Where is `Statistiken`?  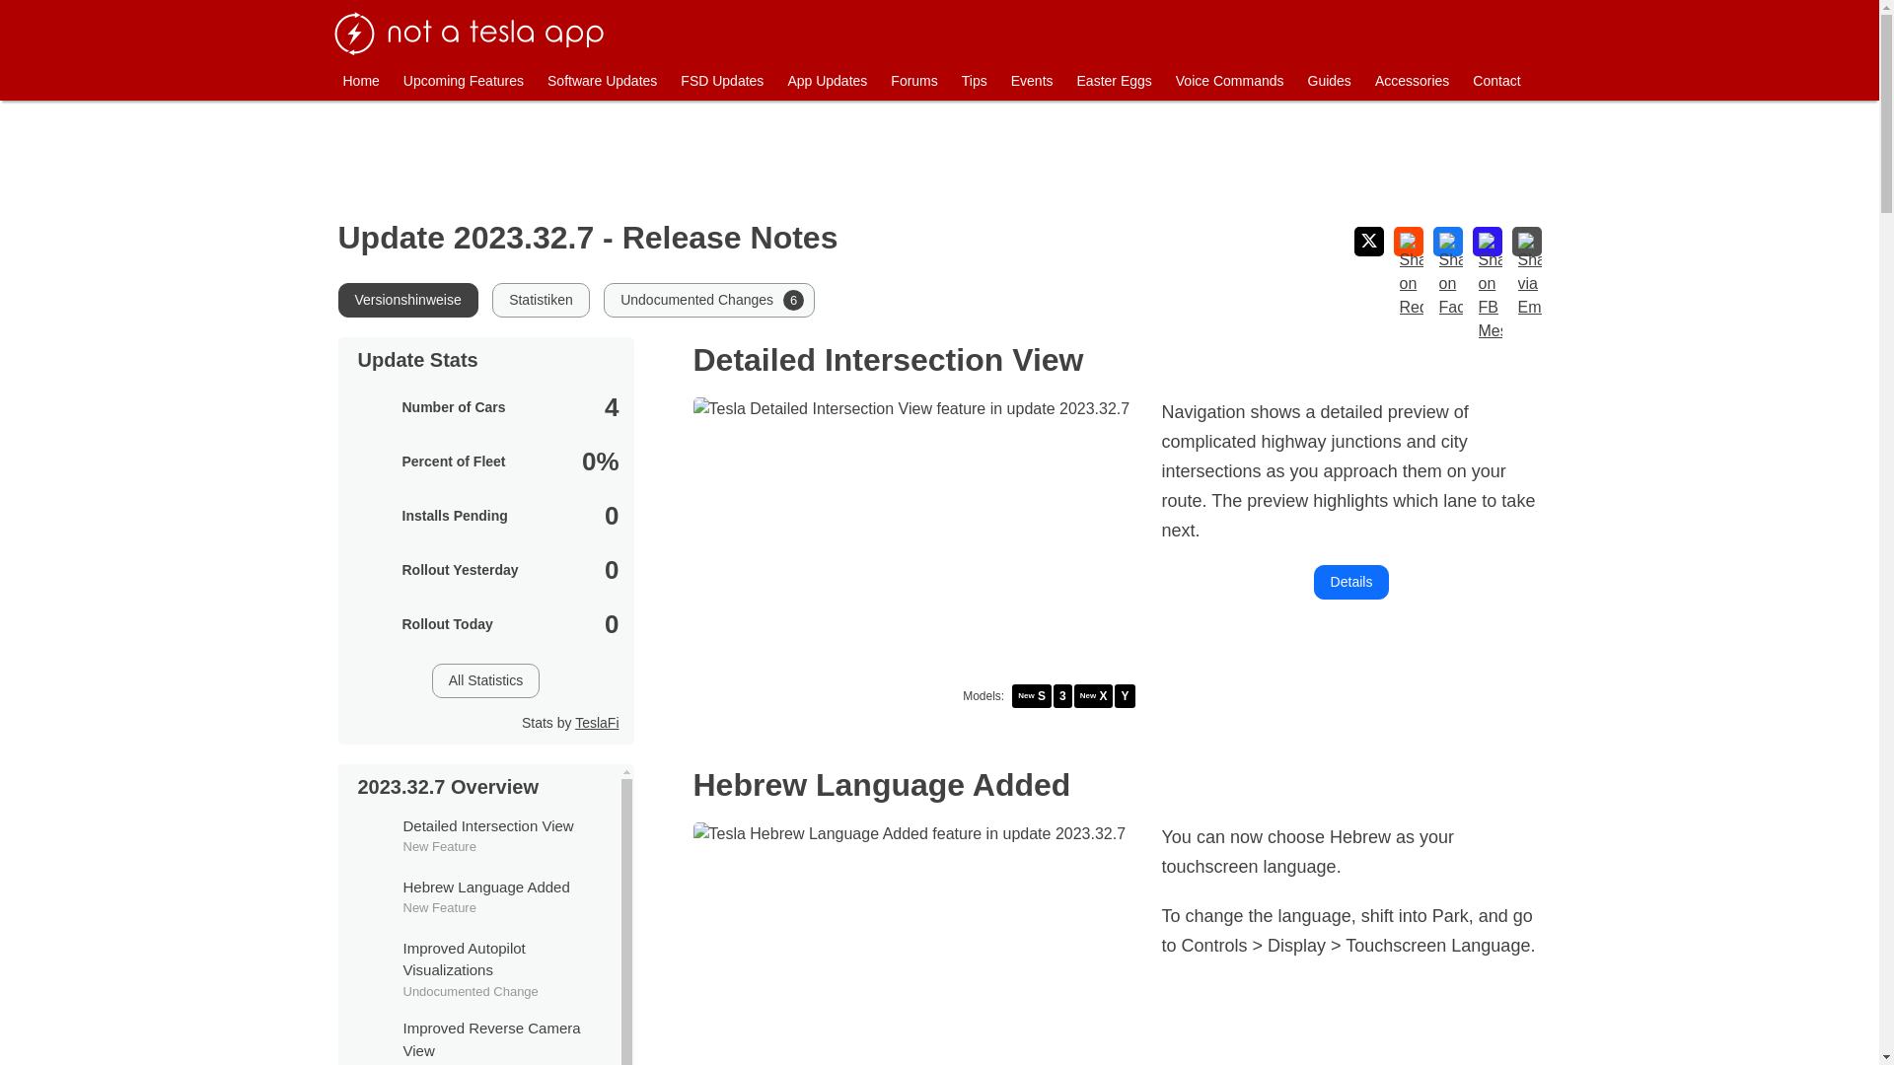
Statistiken is located at coordinates (586, 237).